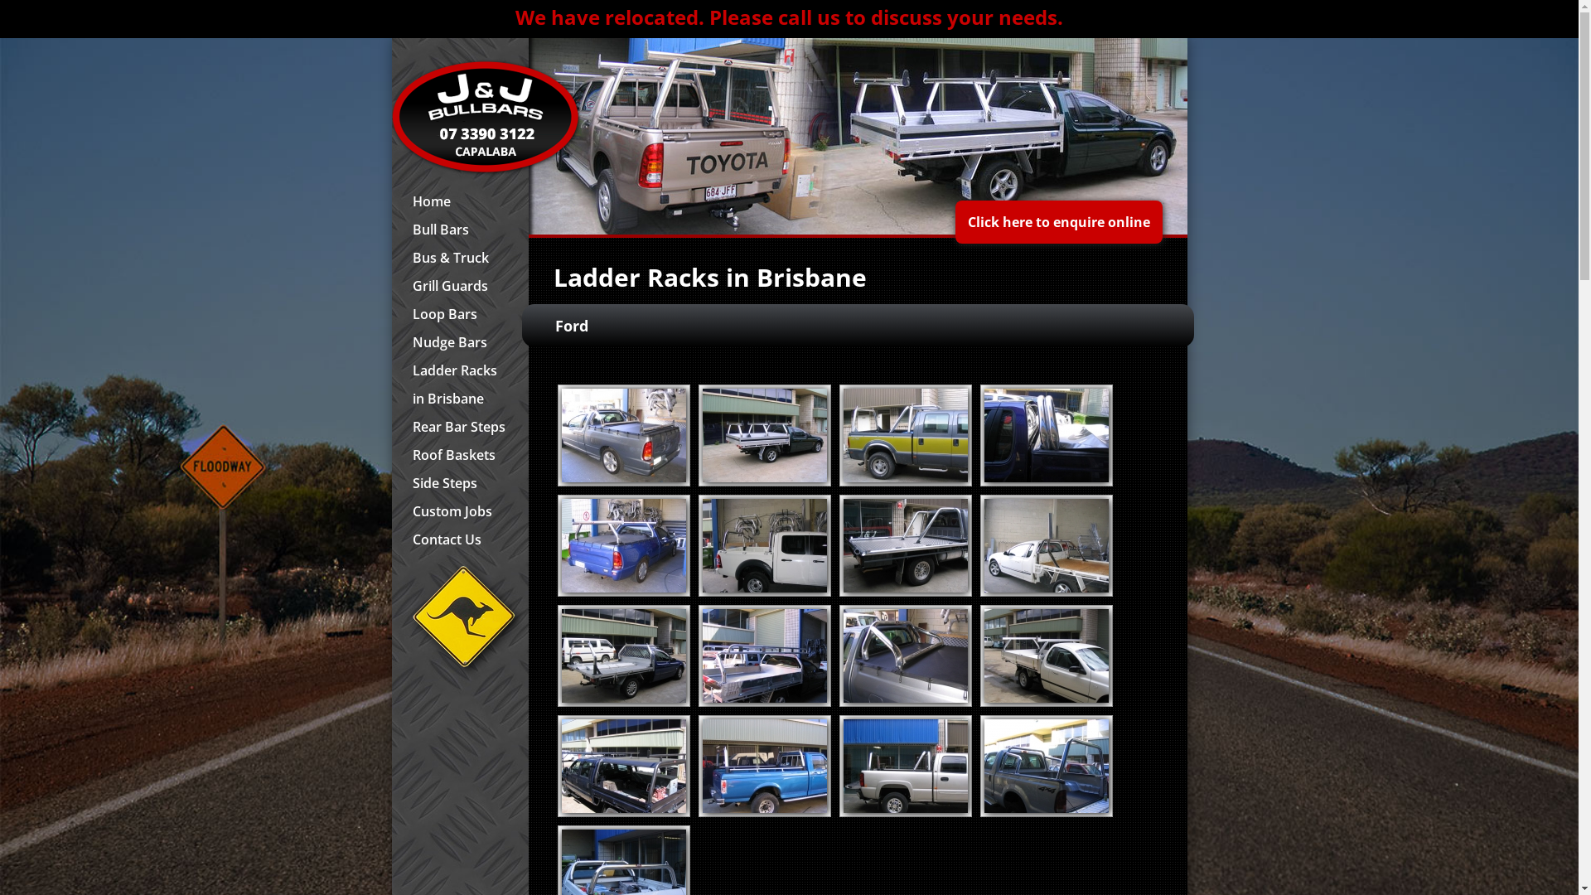  I want to click on img_0429, so click(905, 436).